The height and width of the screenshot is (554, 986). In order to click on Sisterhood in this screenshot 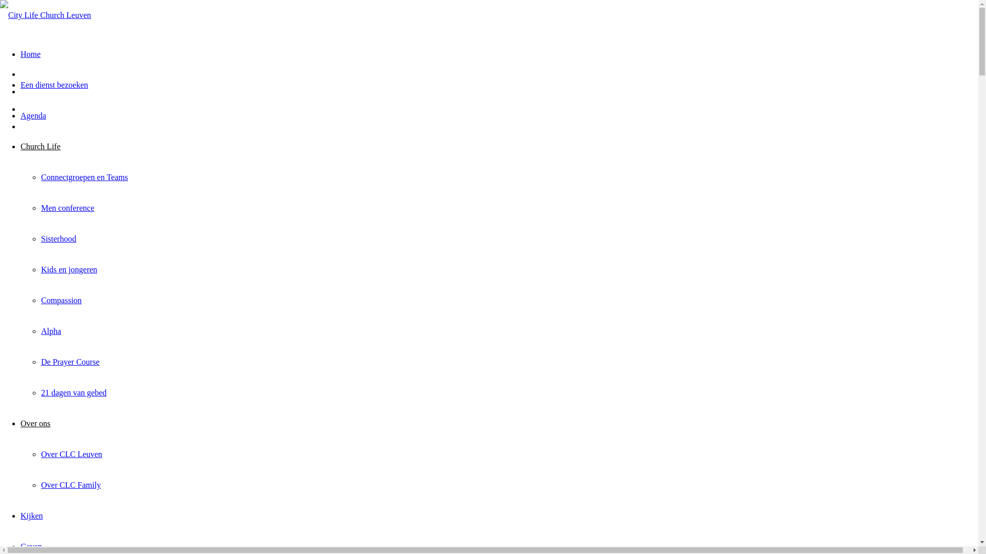, I will do `click(59, 239)`.